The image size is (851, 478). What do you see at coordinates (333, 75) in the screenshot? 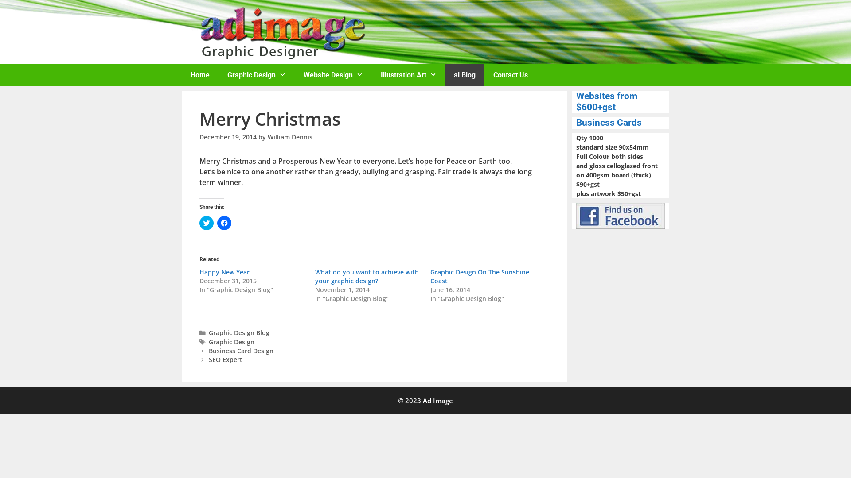
I see `Website Design` at bounding box center [333, 75].